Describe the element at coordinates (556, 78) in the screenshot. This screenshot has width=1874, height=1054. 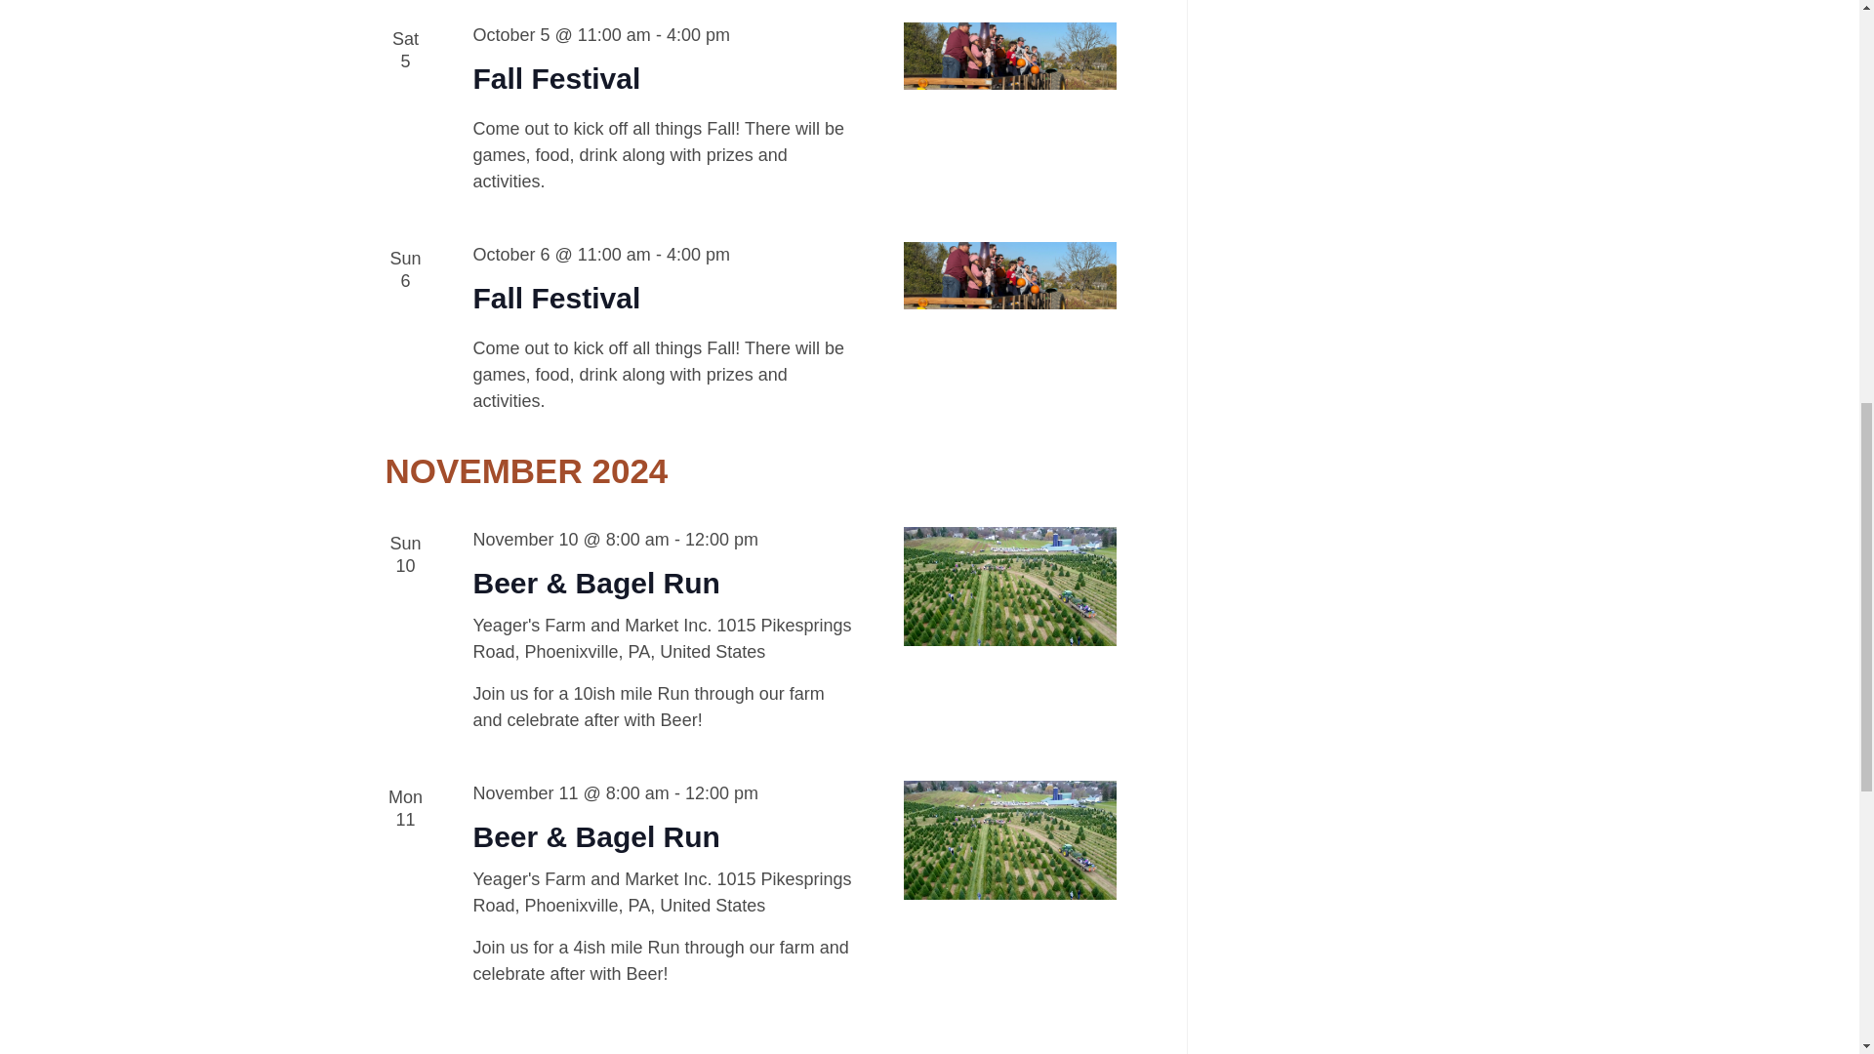
I see `Fall Festival` at that location.